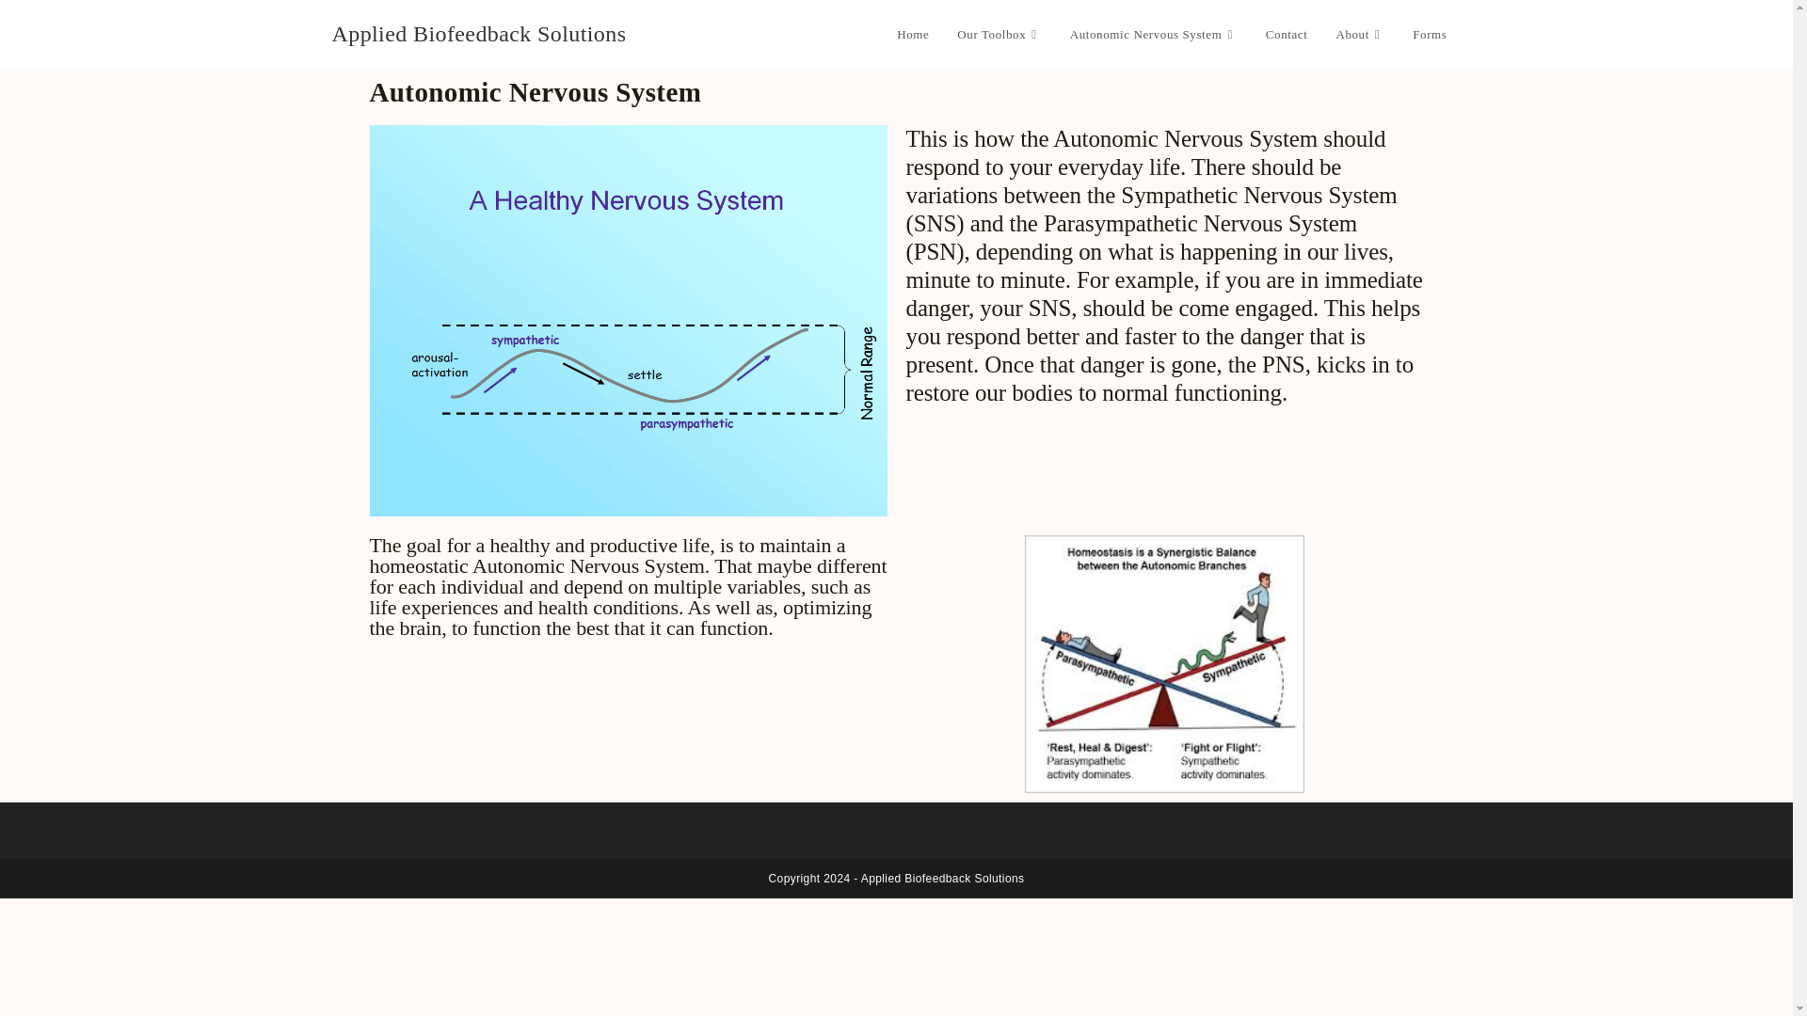  What do you see at coordinates (1287, 35) in the screenshot?
I see `Contact` at bounding box center [1287, 35].